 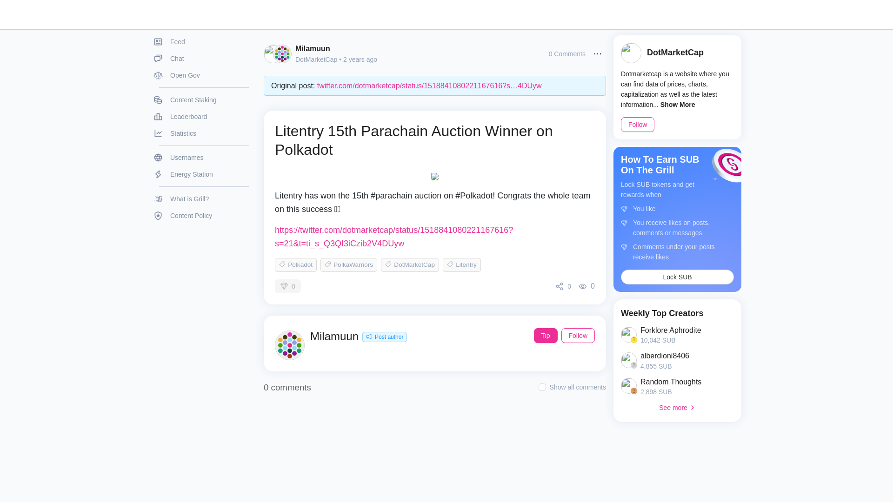 What do you see at coordinates (201, 157) in the screenshot?
I see `Usernames` at bounding box center [201, 157].